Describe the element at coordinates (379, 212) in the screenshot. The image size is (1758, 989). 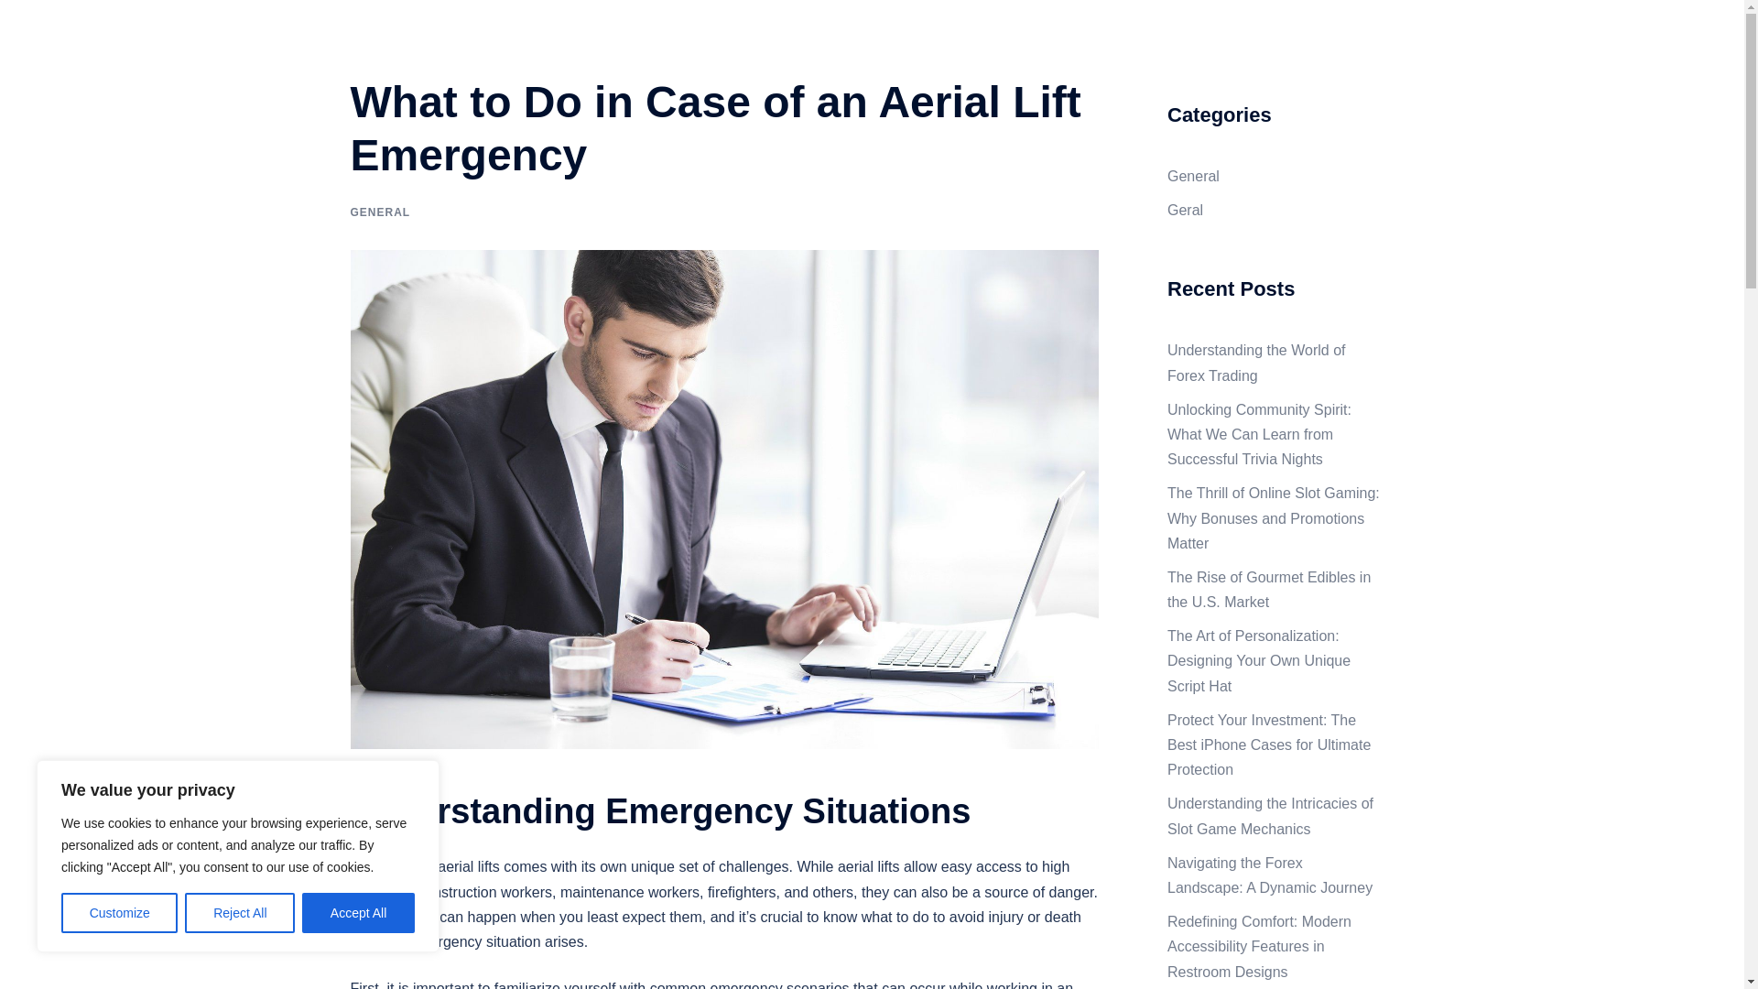
I see `GENERAL` at that location.